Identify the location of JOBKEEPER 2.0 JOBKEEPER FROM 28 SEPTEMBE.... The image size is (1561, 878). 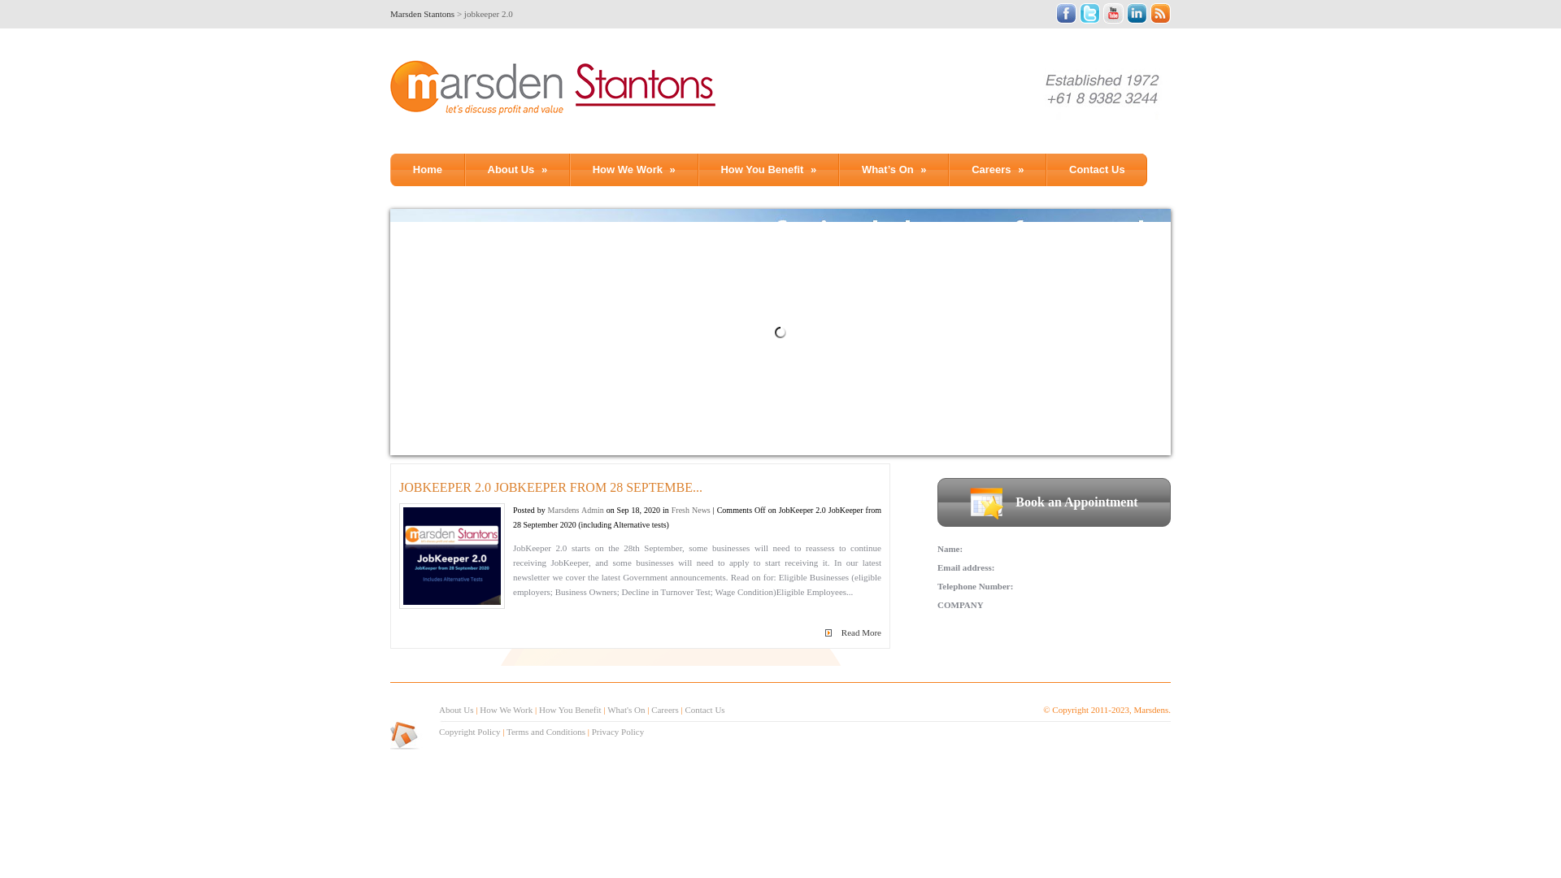
(641, 488).